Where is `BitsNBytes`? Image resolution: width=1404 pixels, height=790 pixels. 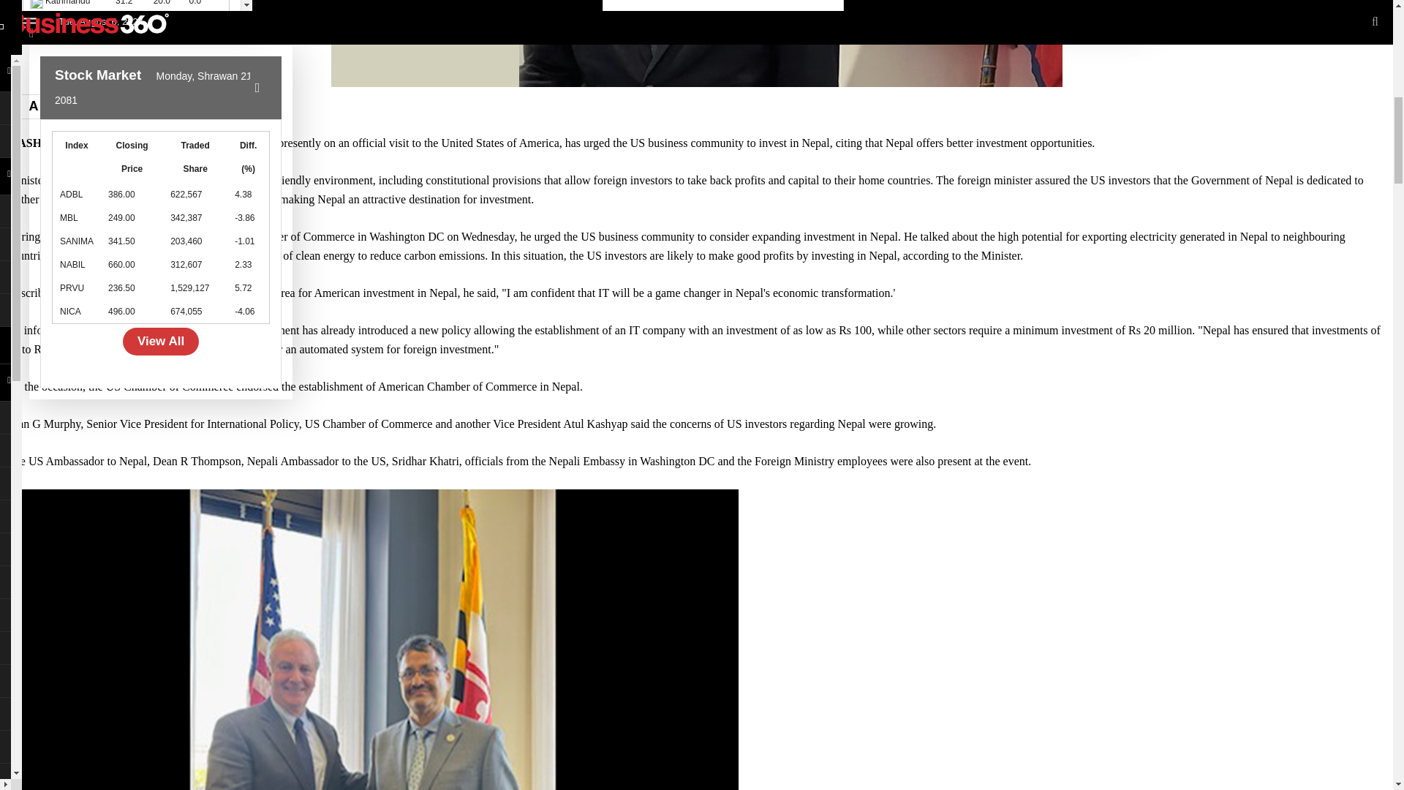
BitsNBytes is located at coordinates (6, 3).